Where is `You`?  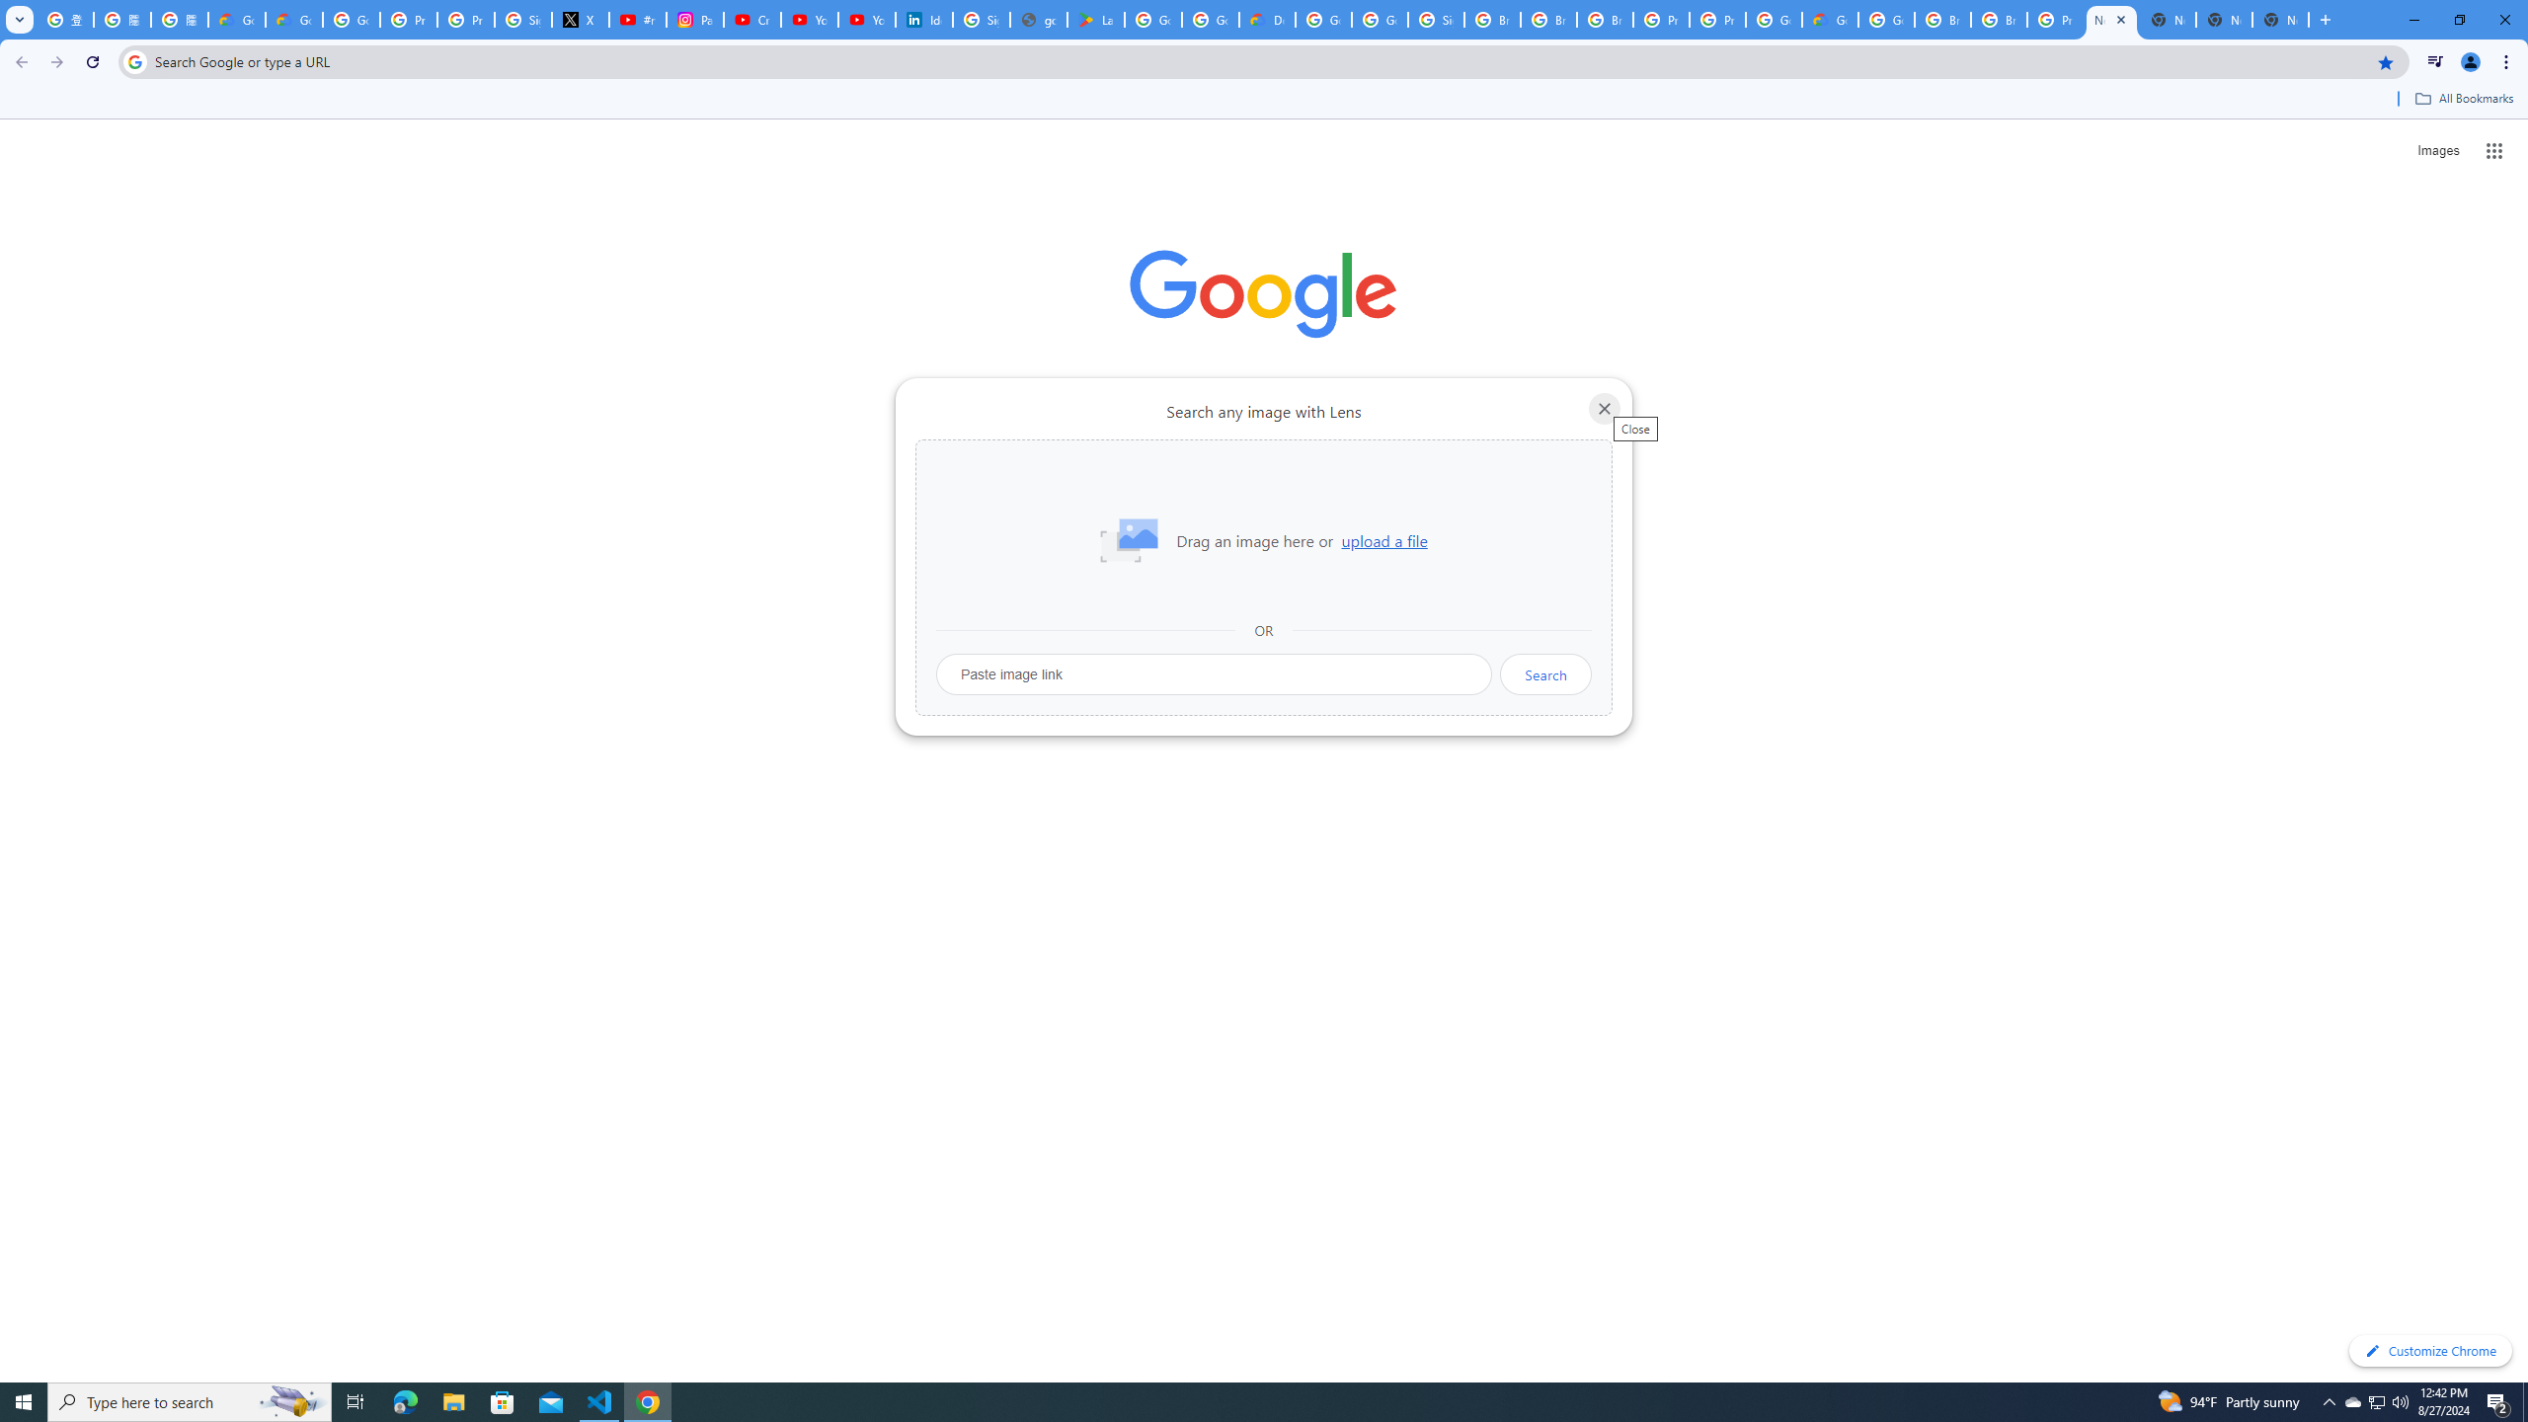
You is located at coordinates (2471, 62).